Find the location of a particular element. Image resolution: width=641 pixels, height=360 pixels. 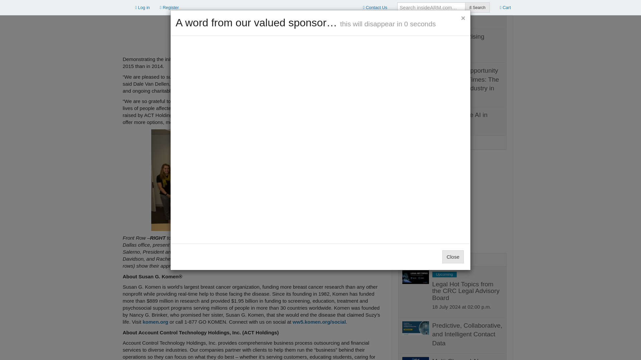

3rd party ad content is located at coordinates (123, 23).